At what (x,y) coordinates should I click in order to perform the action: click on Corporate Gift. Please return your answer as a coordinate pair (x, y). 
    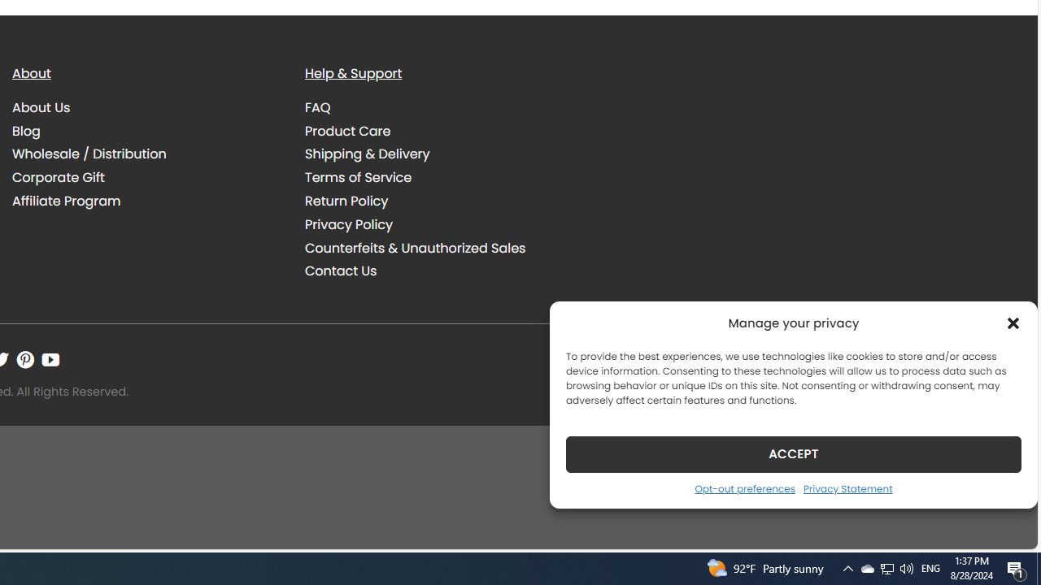
    Looking at the image, I should click on (59, 178).